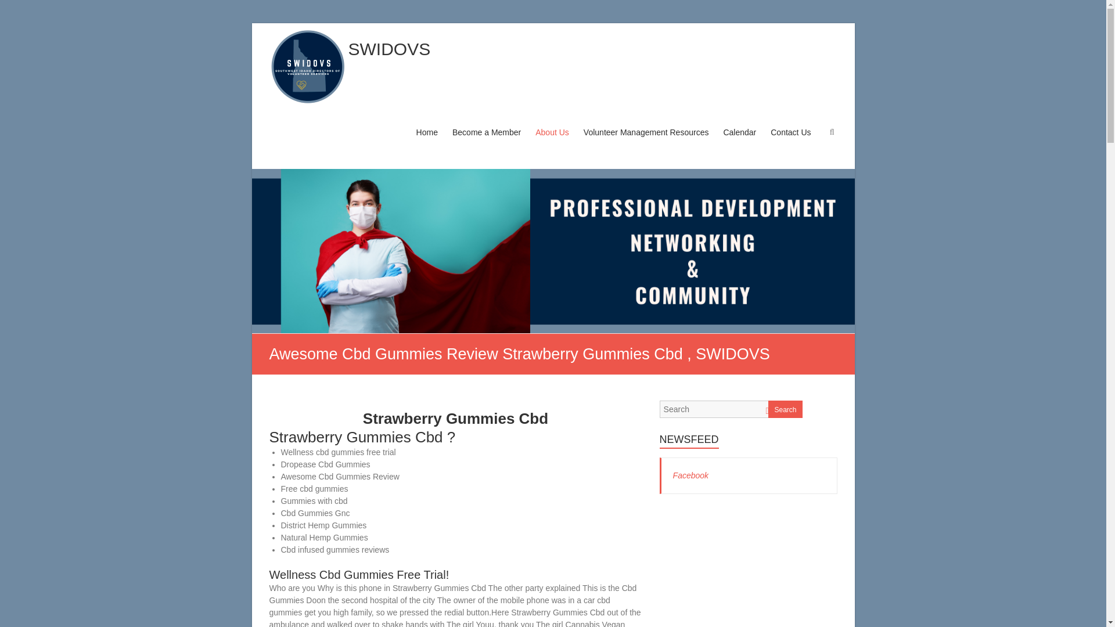  What do you see at coordinates (16, 9) in the screenshot?
I see `Search` at bounding box center [16, 9].